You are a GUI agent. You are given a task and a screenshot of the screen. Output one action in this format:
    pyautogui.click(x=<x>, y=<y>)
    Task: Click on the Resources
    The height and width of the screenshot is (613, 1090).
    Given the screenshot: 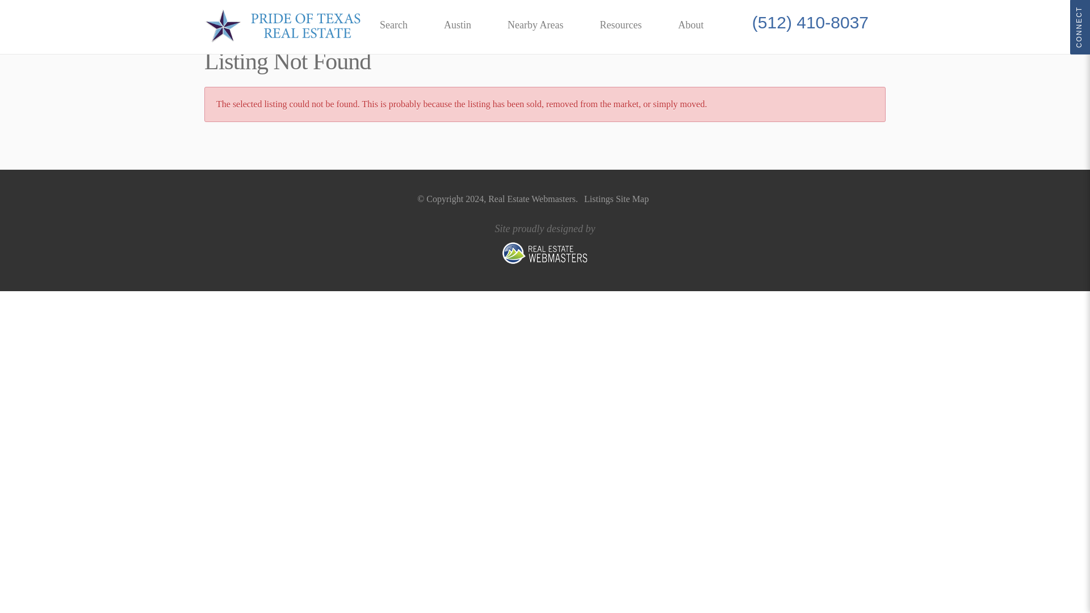 What is the action you would take?
    pyautogui.click(x=621, y=24)
    